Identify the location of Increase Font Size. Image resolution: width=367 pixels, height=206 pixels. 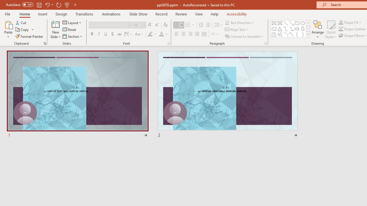
(150, 25).